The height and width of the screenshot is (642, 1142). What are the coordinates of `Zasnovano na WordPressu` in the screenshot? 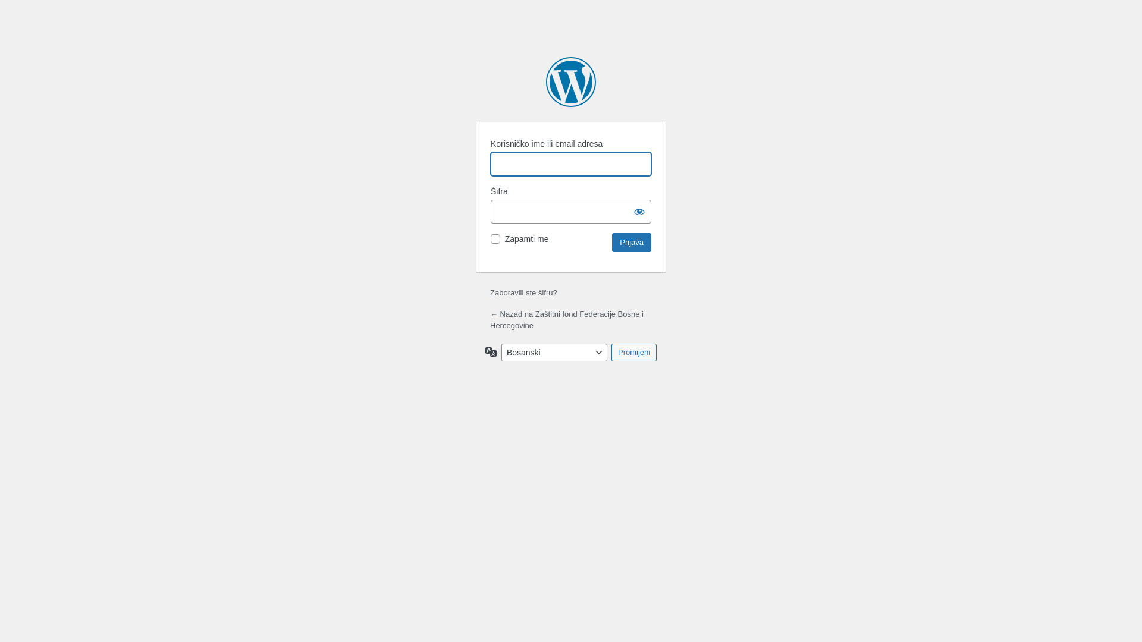 It's located at (571, 82).